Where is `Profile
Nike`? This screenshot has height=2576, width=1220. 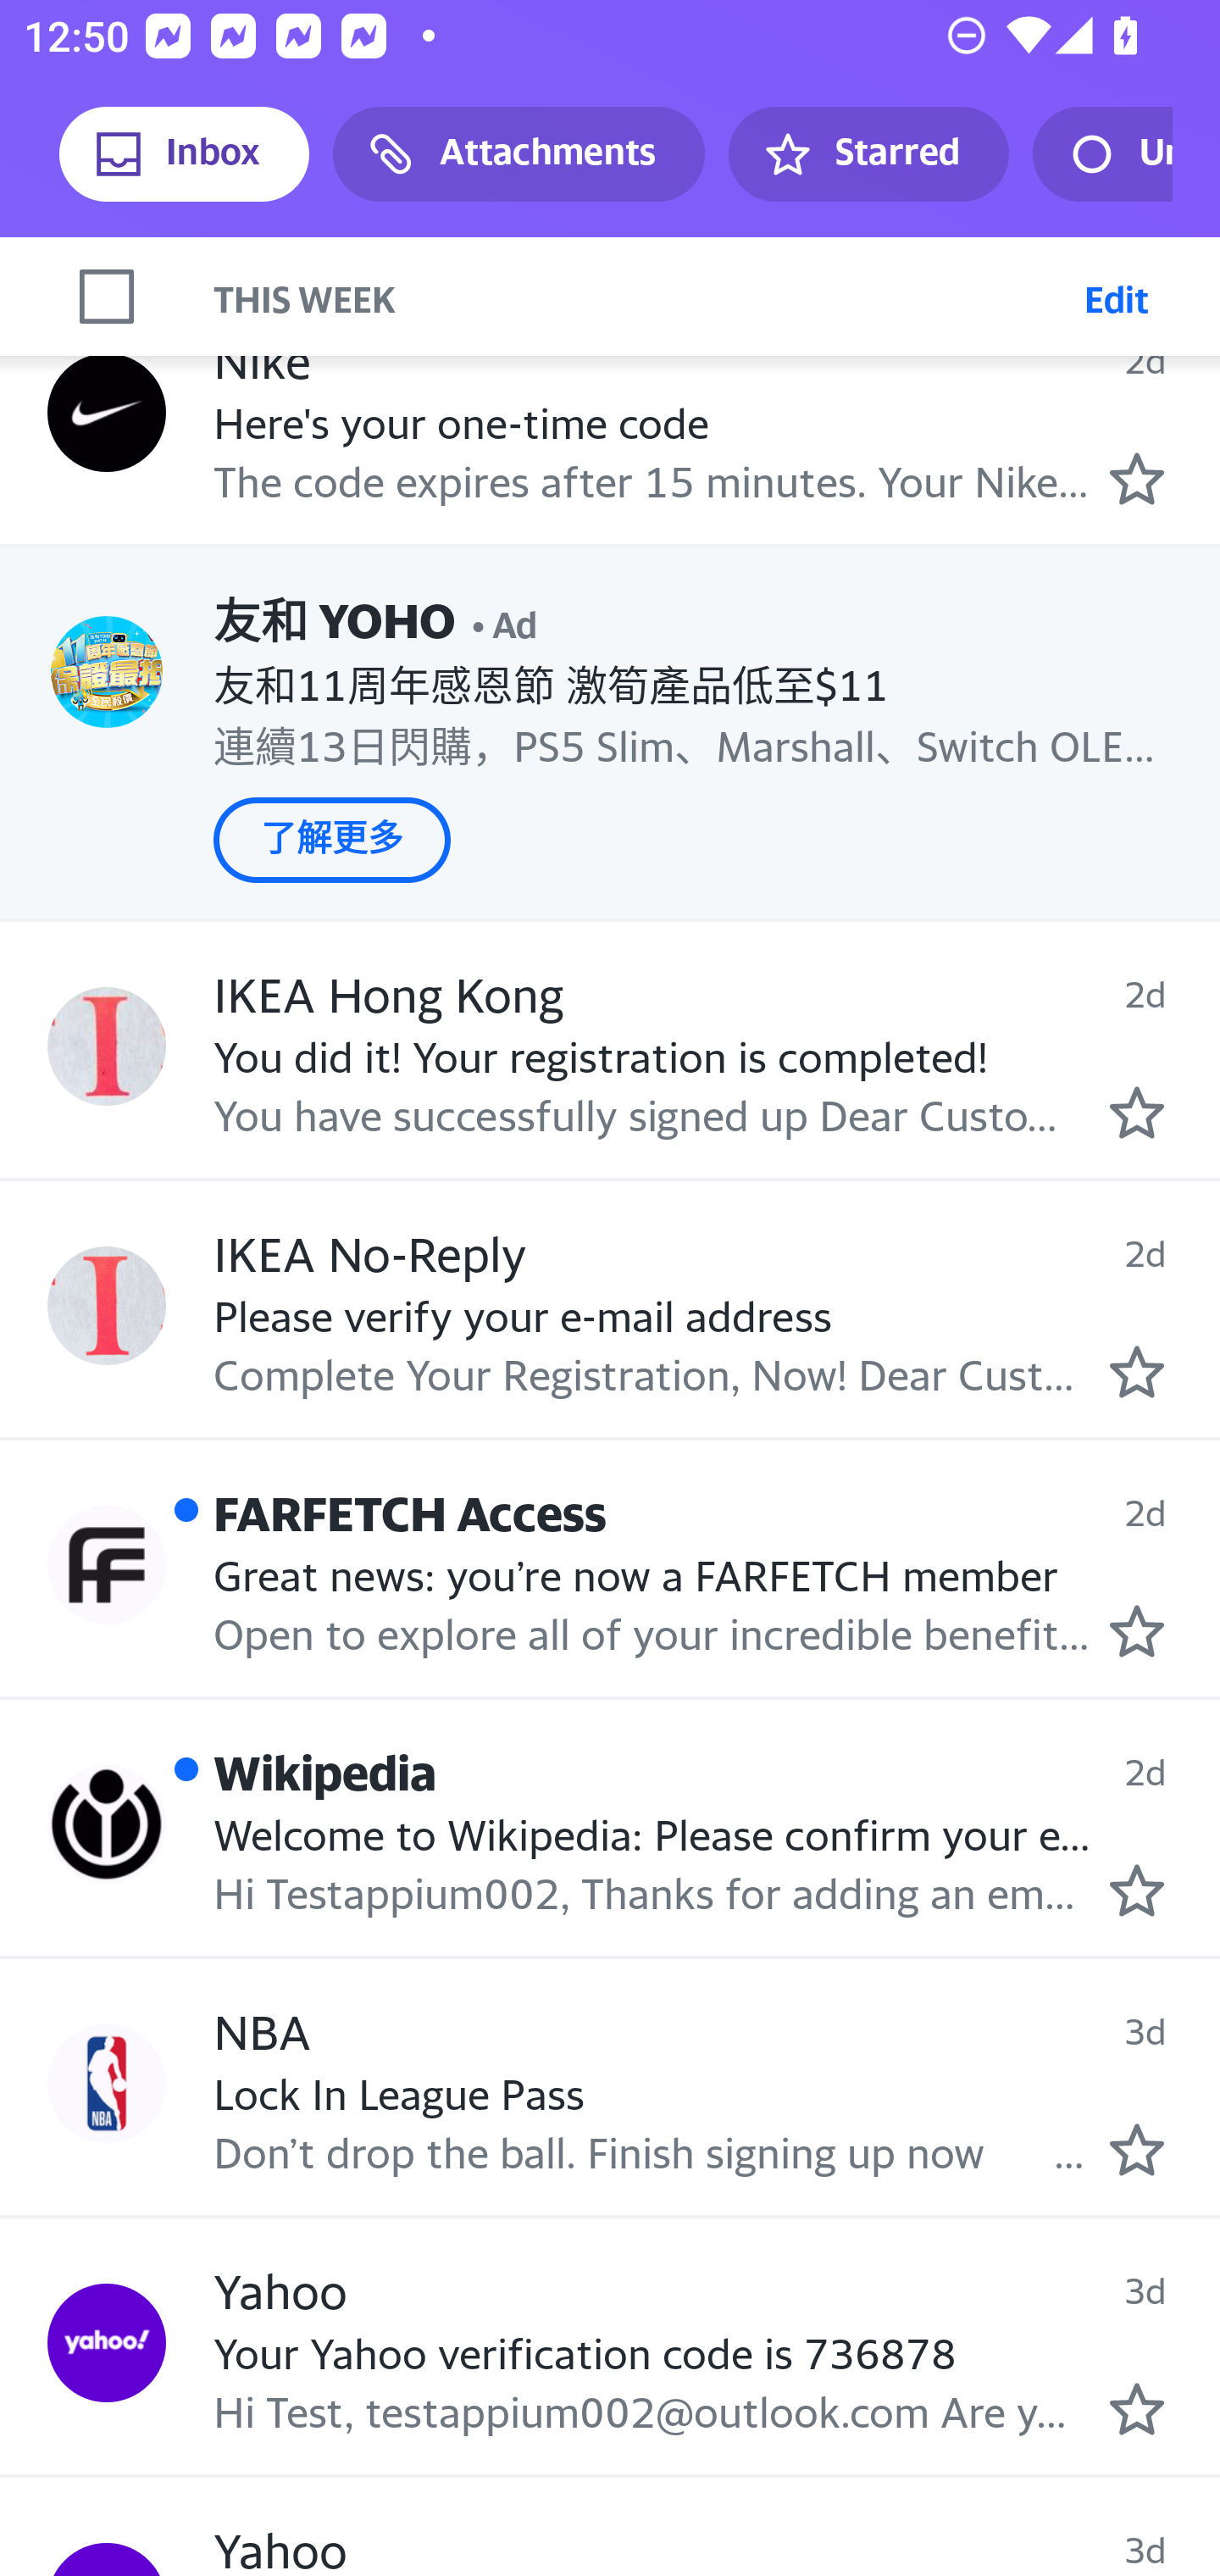
Profile
Nike is located at coordinates (107, 412).